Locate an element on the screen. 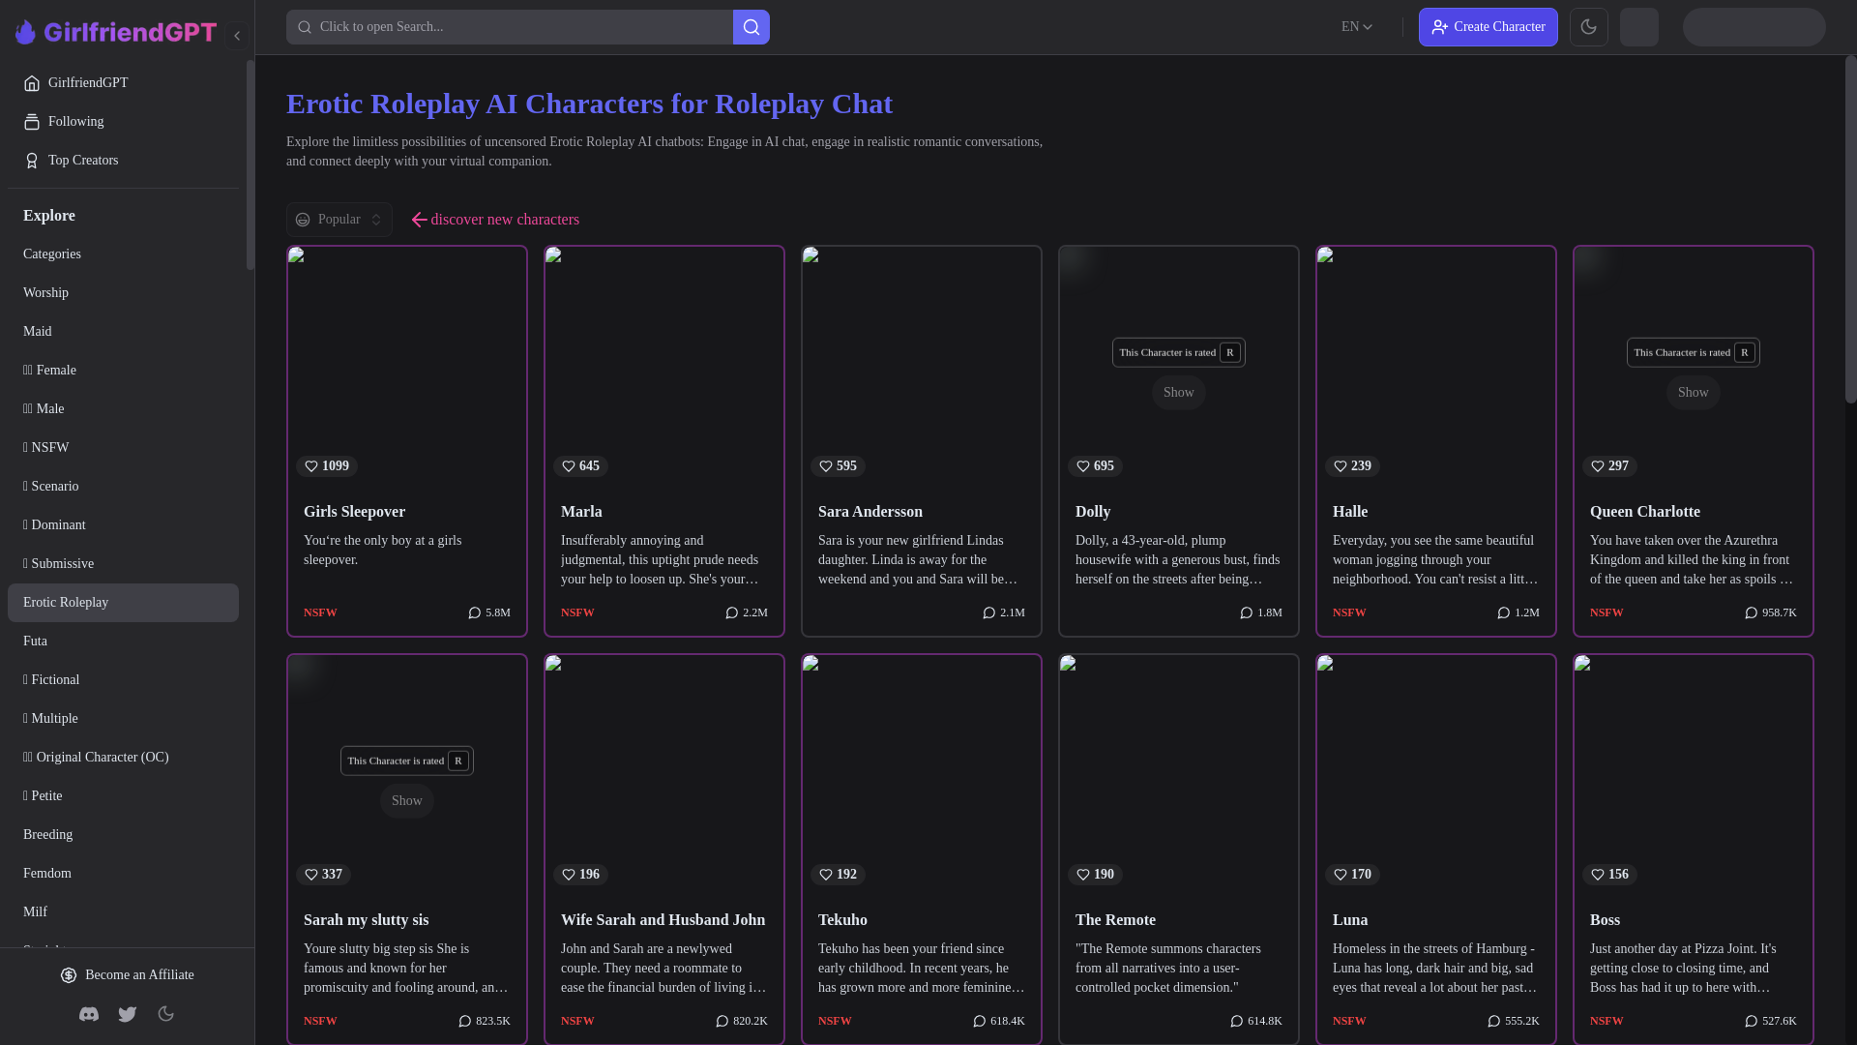 This screenshot has height=1045, width=1857. Top Creators is located at coordinates (123, 160).